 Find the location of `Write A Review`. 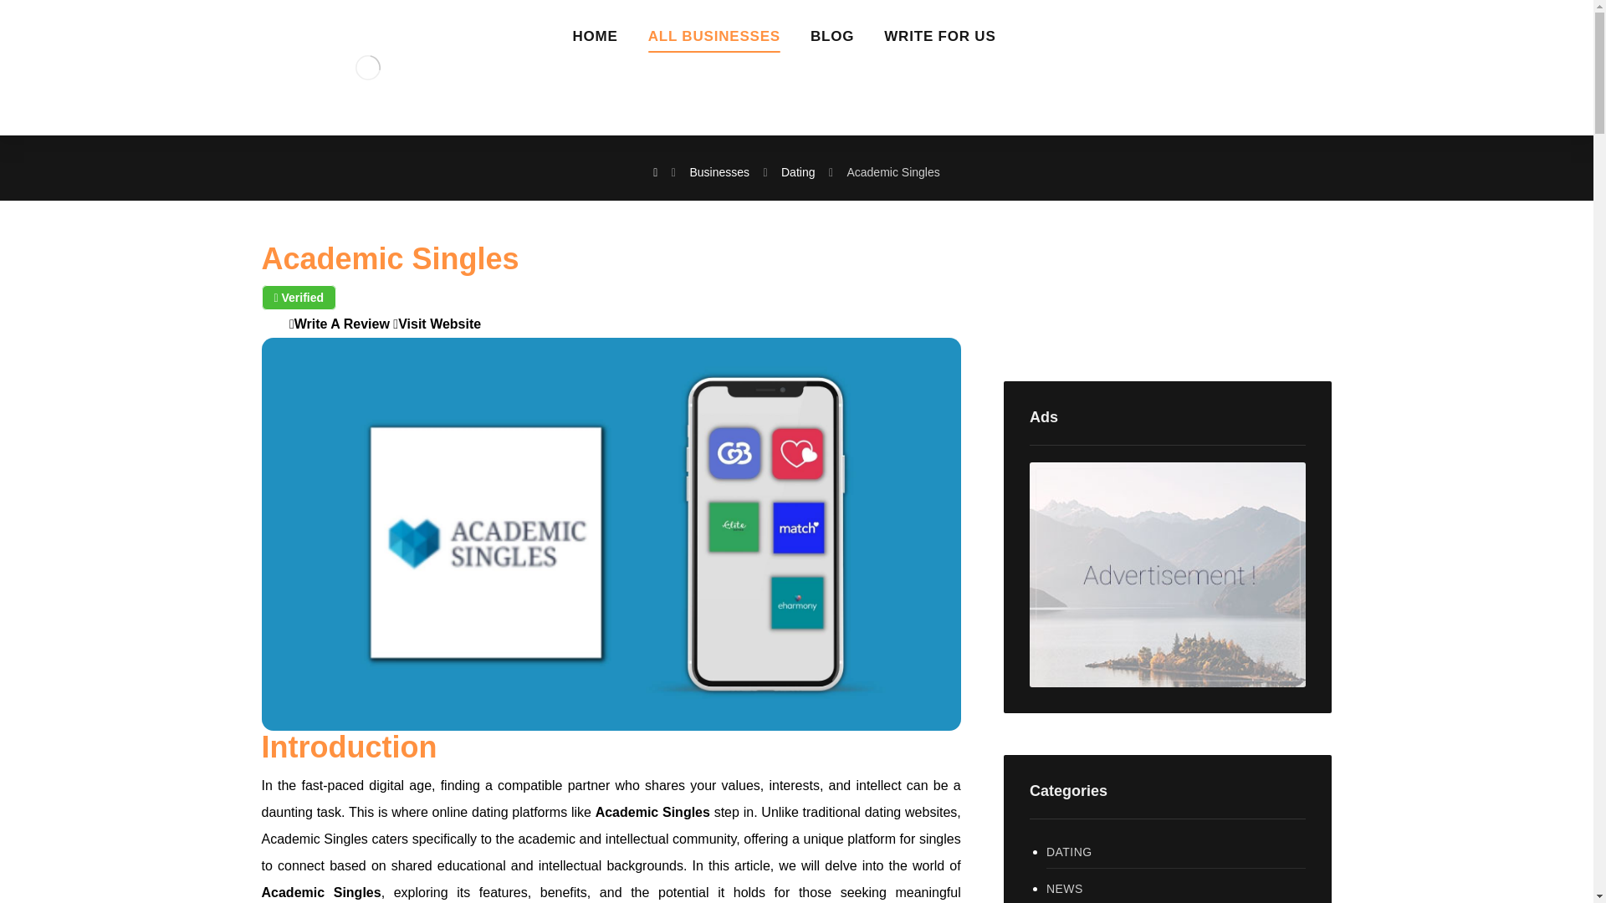

Write A Review is located at coordinates (340, 324).